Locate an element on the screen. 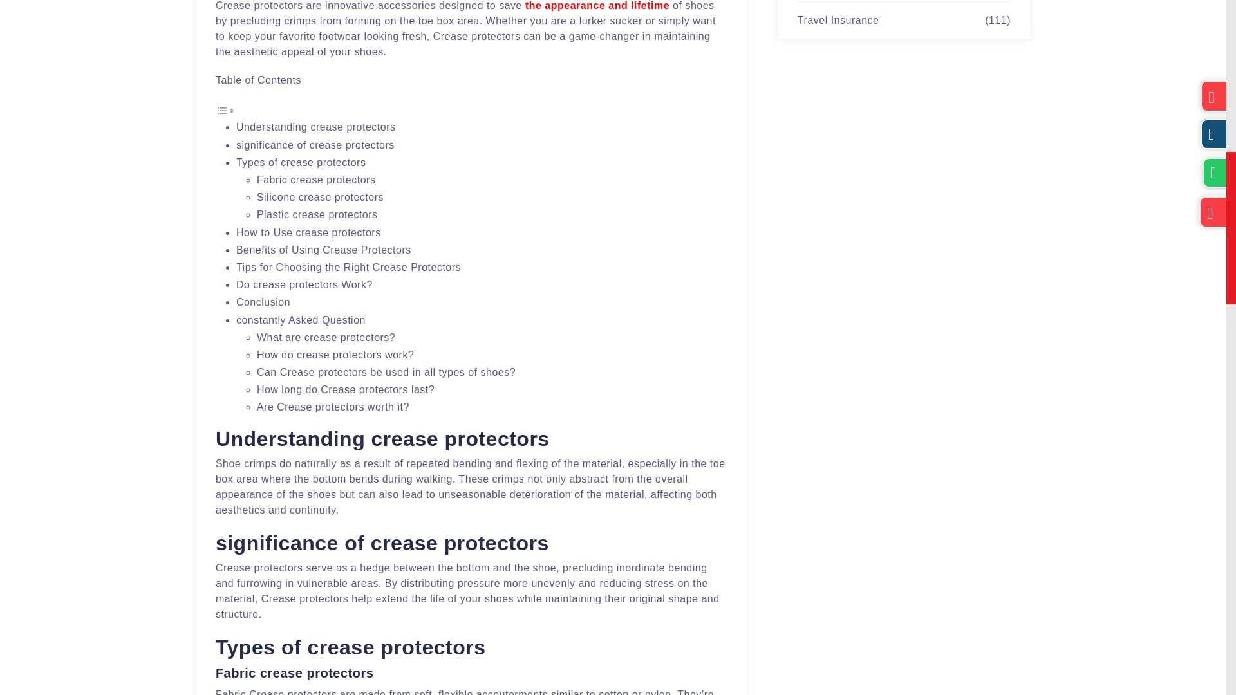  Are Crease protectors worth it? is located at coordinates (333, 407).